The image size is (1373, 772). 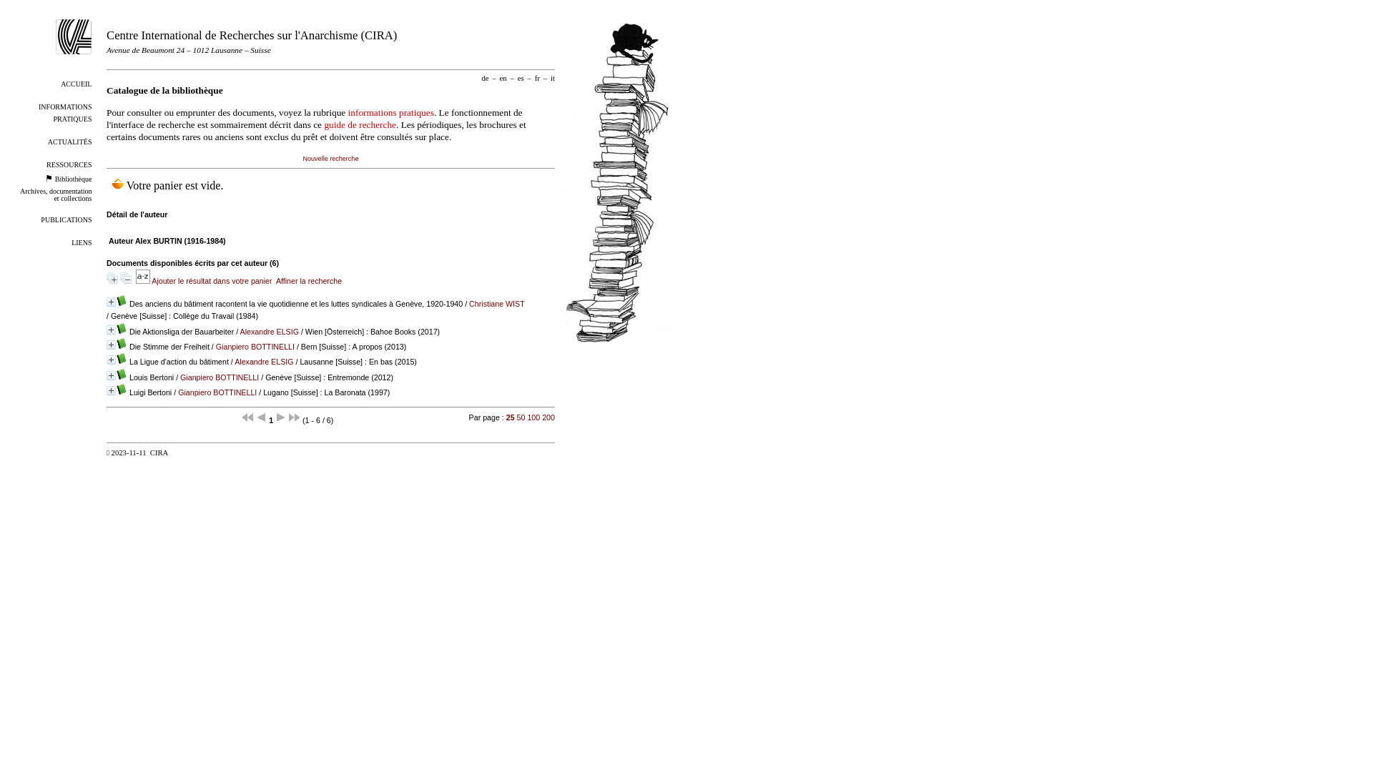 What do you see at coordinates (82, 242) in the screenshot?
I see `liens` at bounding box center [82, 242].